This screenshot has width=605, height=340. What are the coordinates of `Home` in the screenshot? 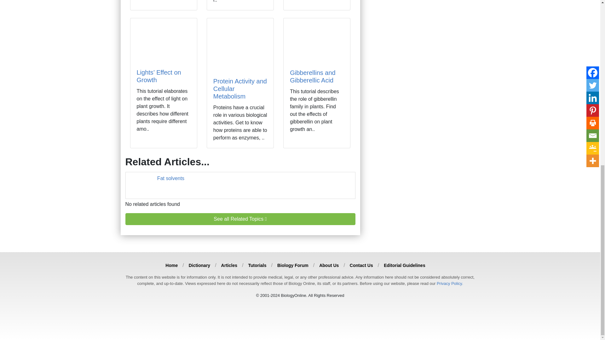 It's located at (171, 265).